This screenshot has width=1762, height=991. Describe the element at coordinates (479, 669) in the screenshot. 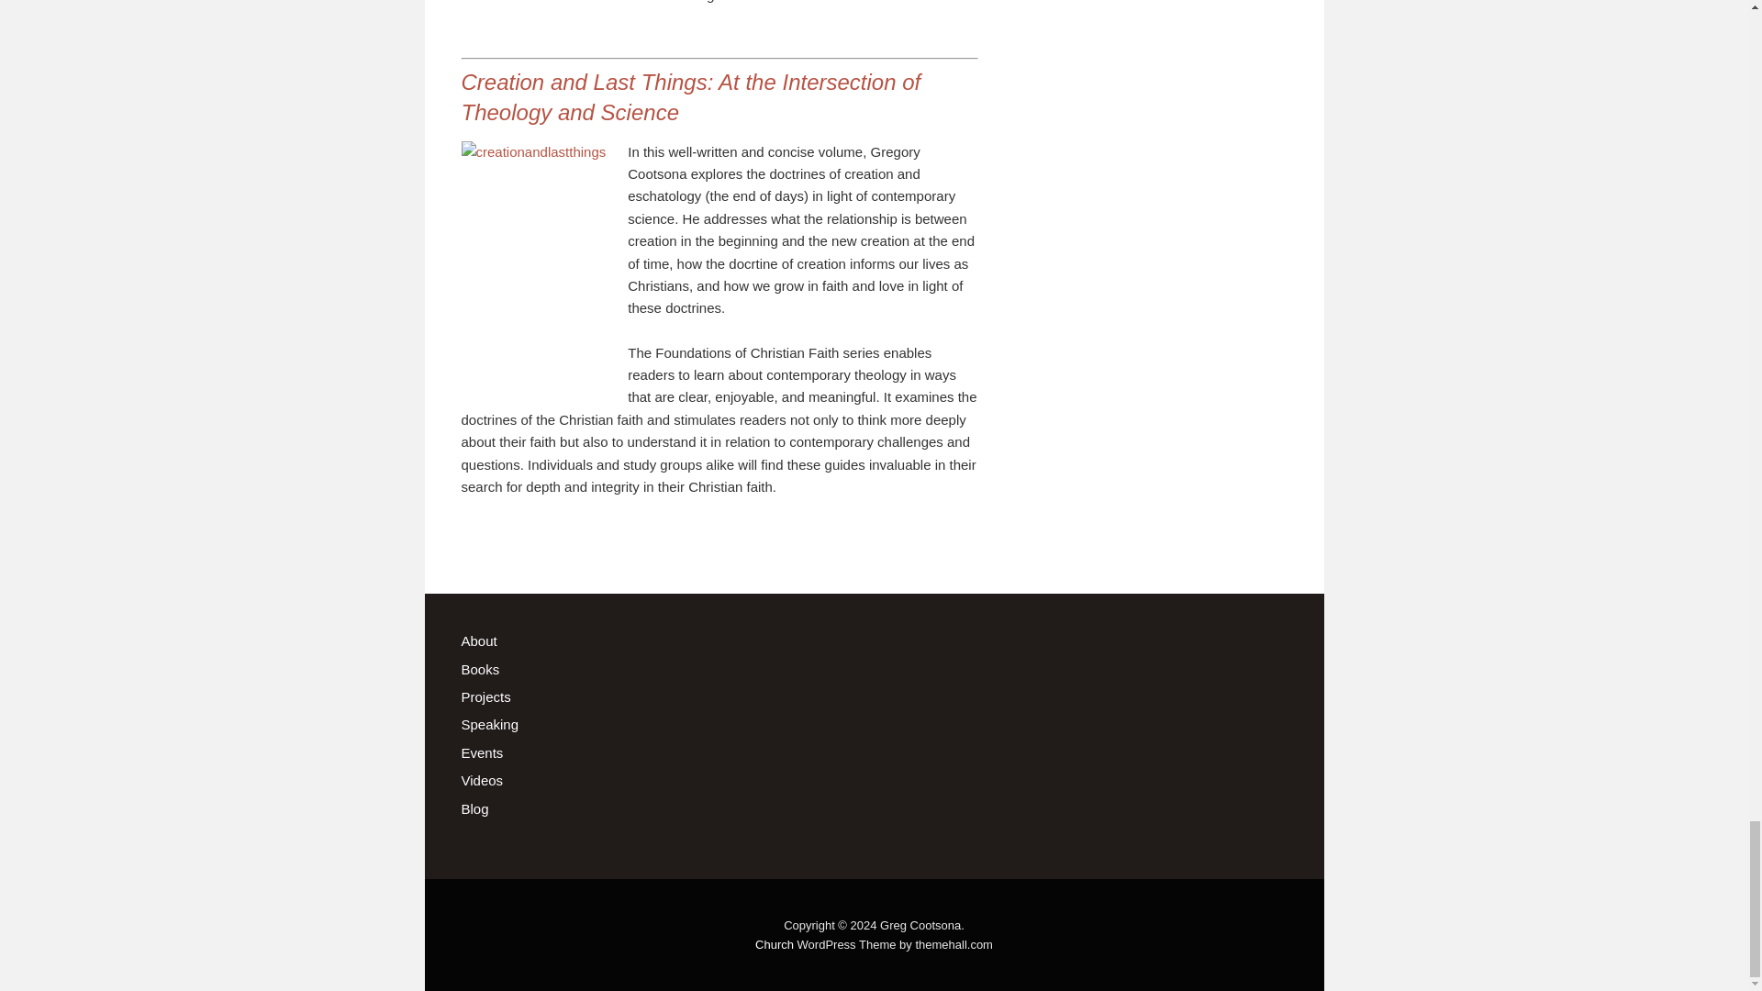

I see `Books` at that location.